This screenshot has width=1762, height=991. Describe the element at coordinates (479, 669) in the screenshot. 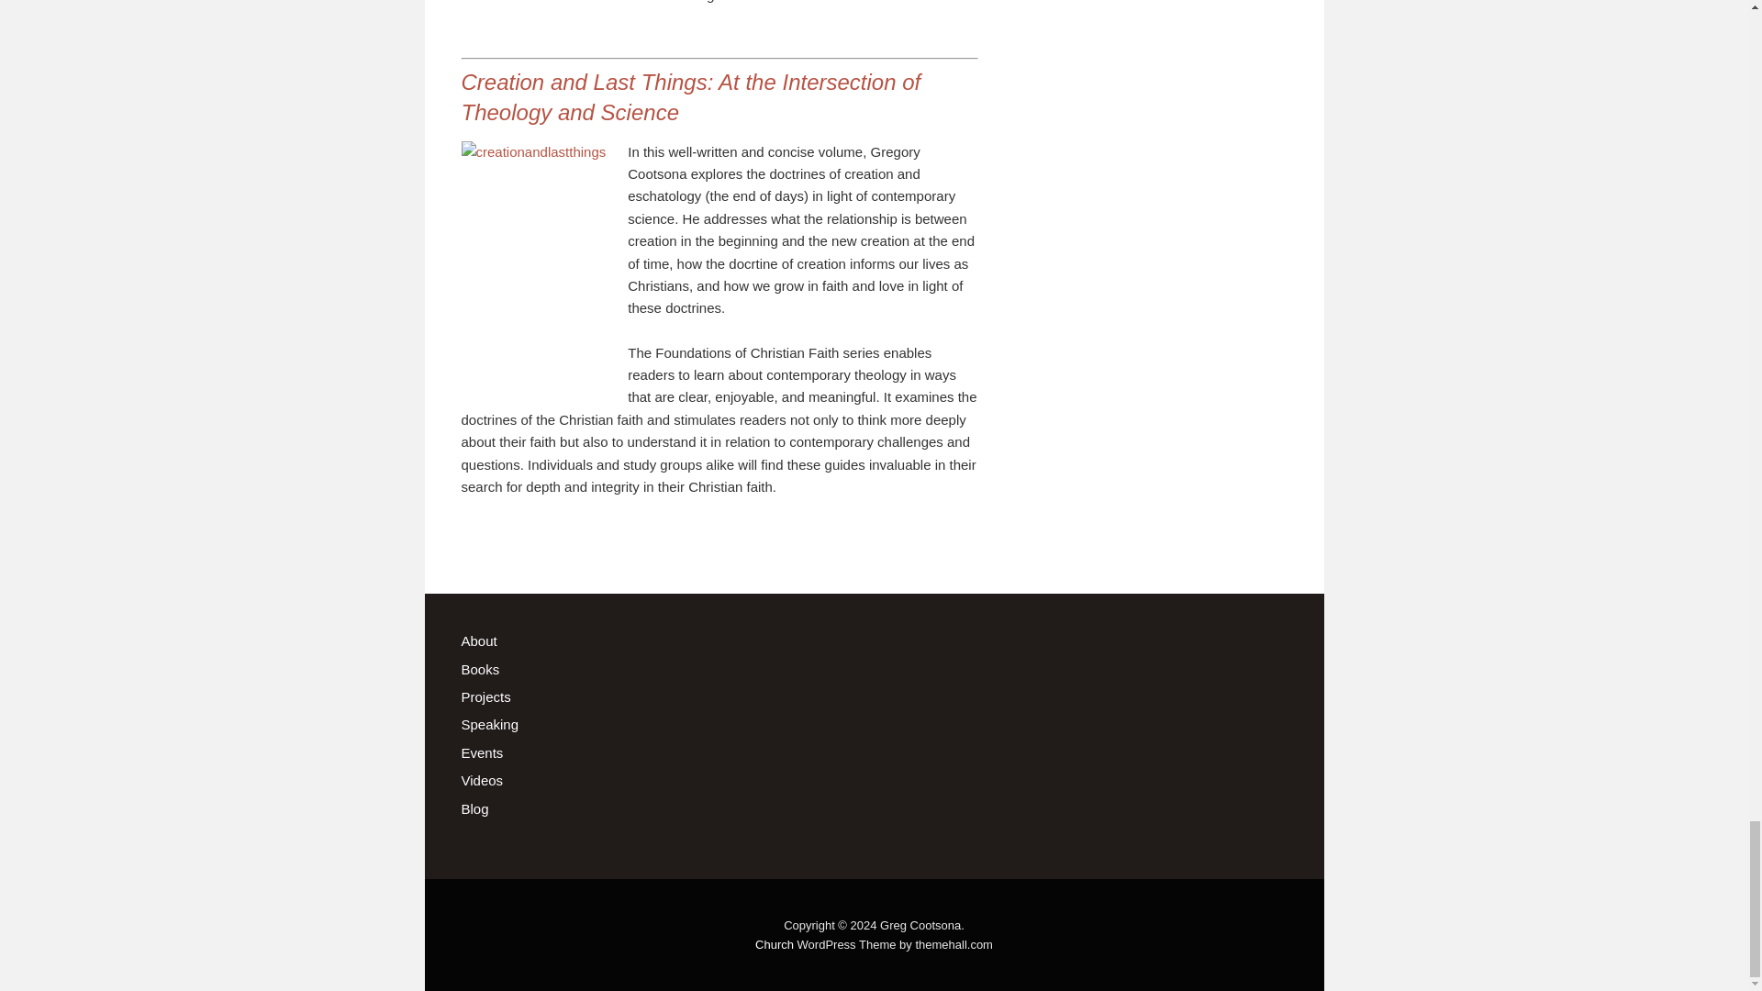

I see `Books` at that location.